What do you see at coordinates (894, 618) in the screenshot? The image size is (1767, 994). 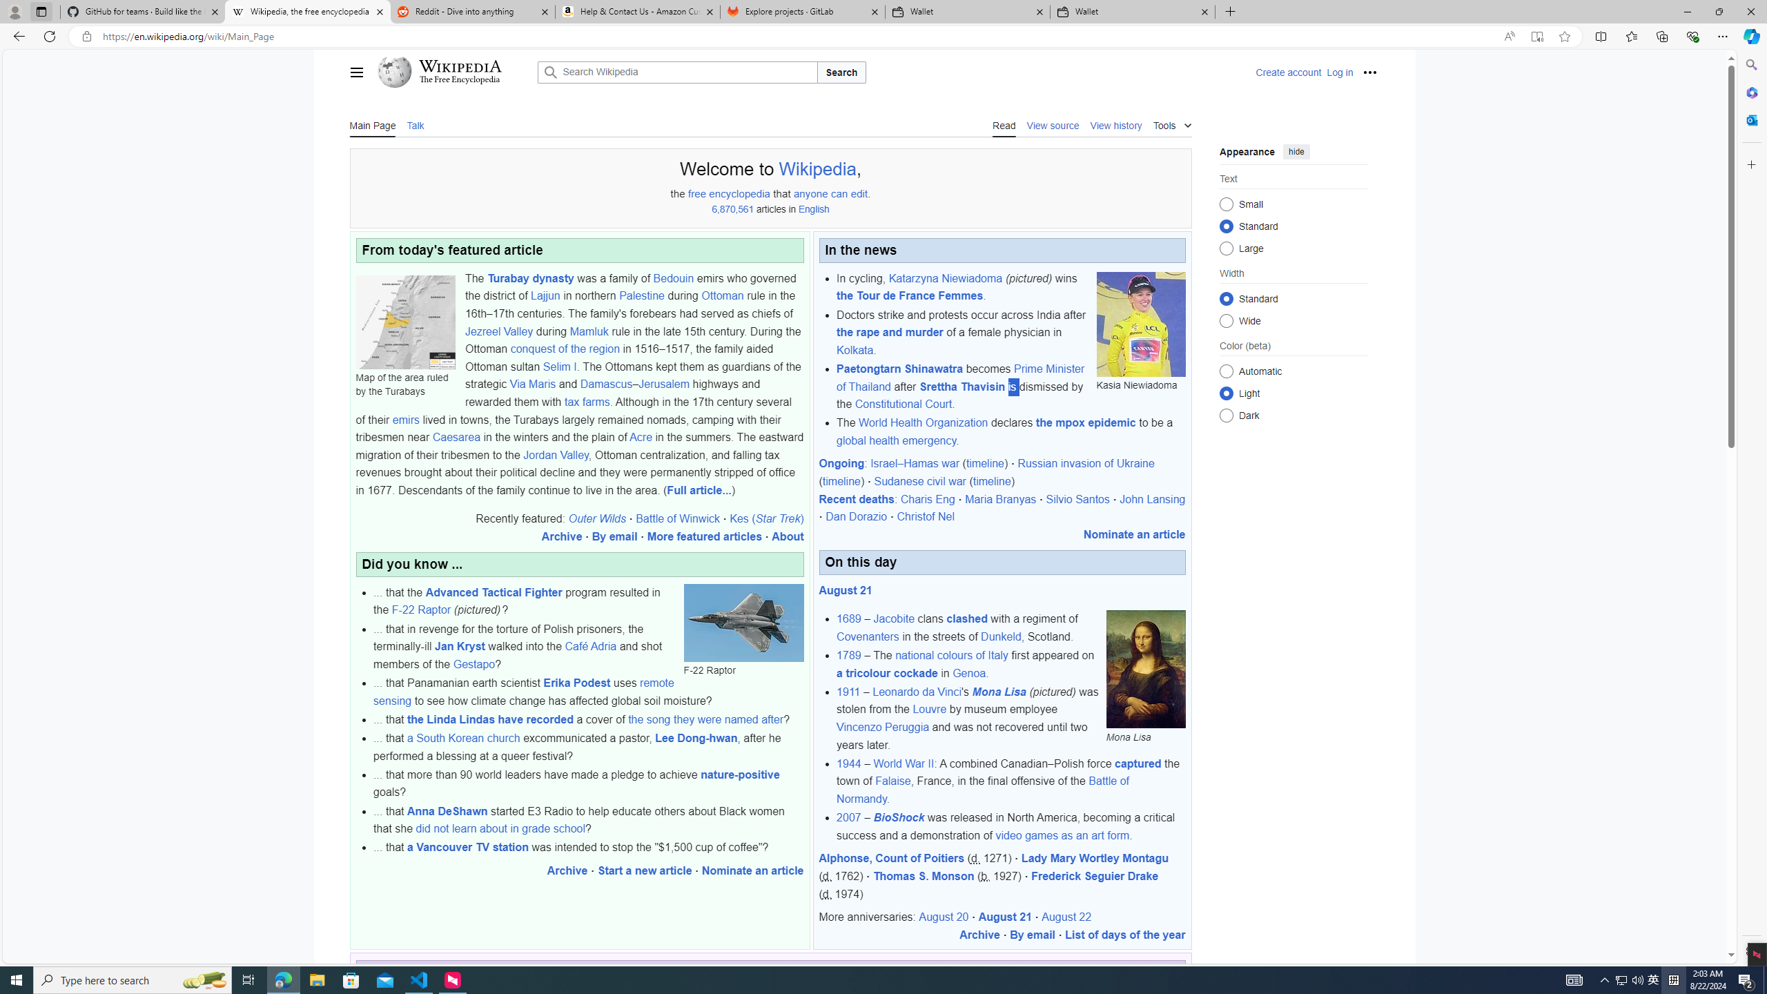 I see `Jacobite` at bounding box center [894, 618].